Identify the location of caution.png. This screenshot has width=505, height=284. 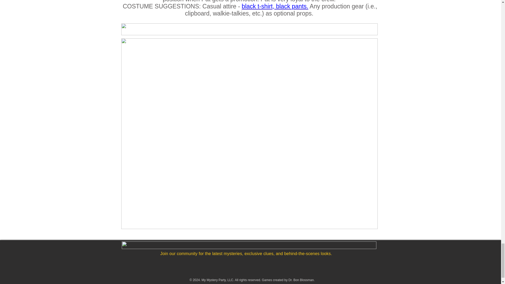
(249, 29).